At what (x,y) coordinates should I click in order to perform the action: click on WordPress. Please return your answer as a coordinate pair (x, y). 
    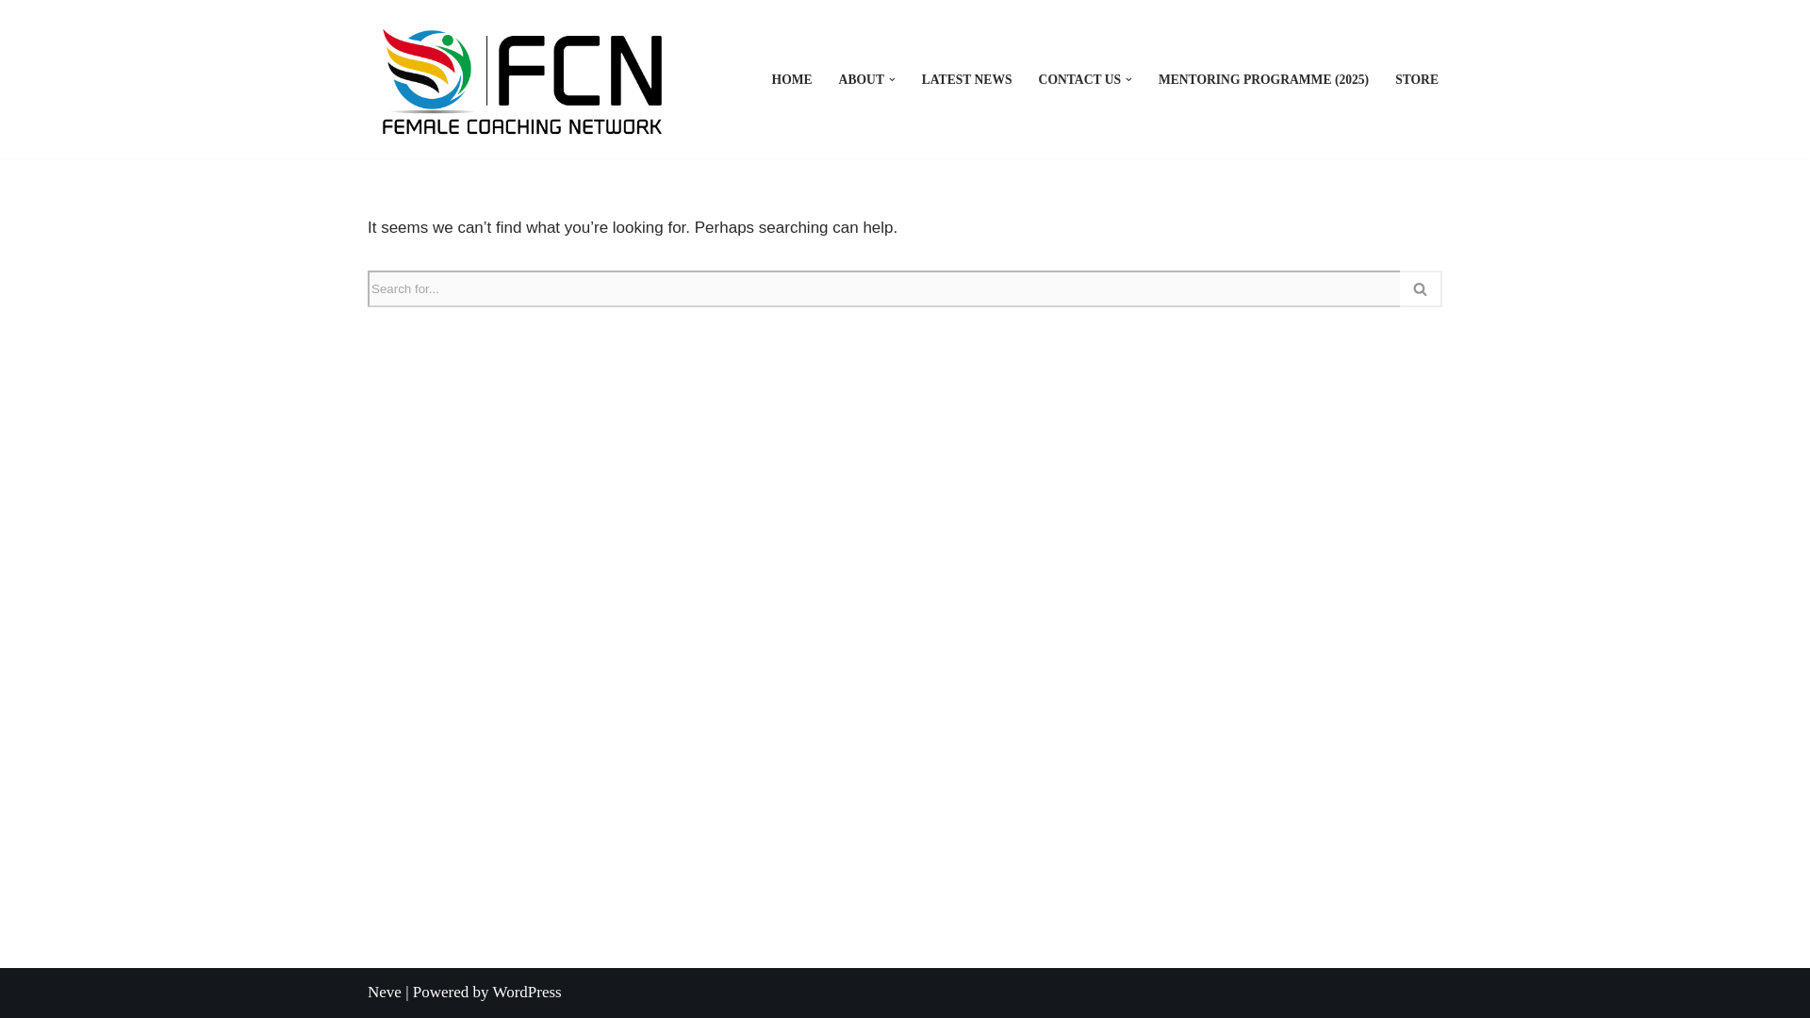
    Looking at the image, I should click on (526, 992).